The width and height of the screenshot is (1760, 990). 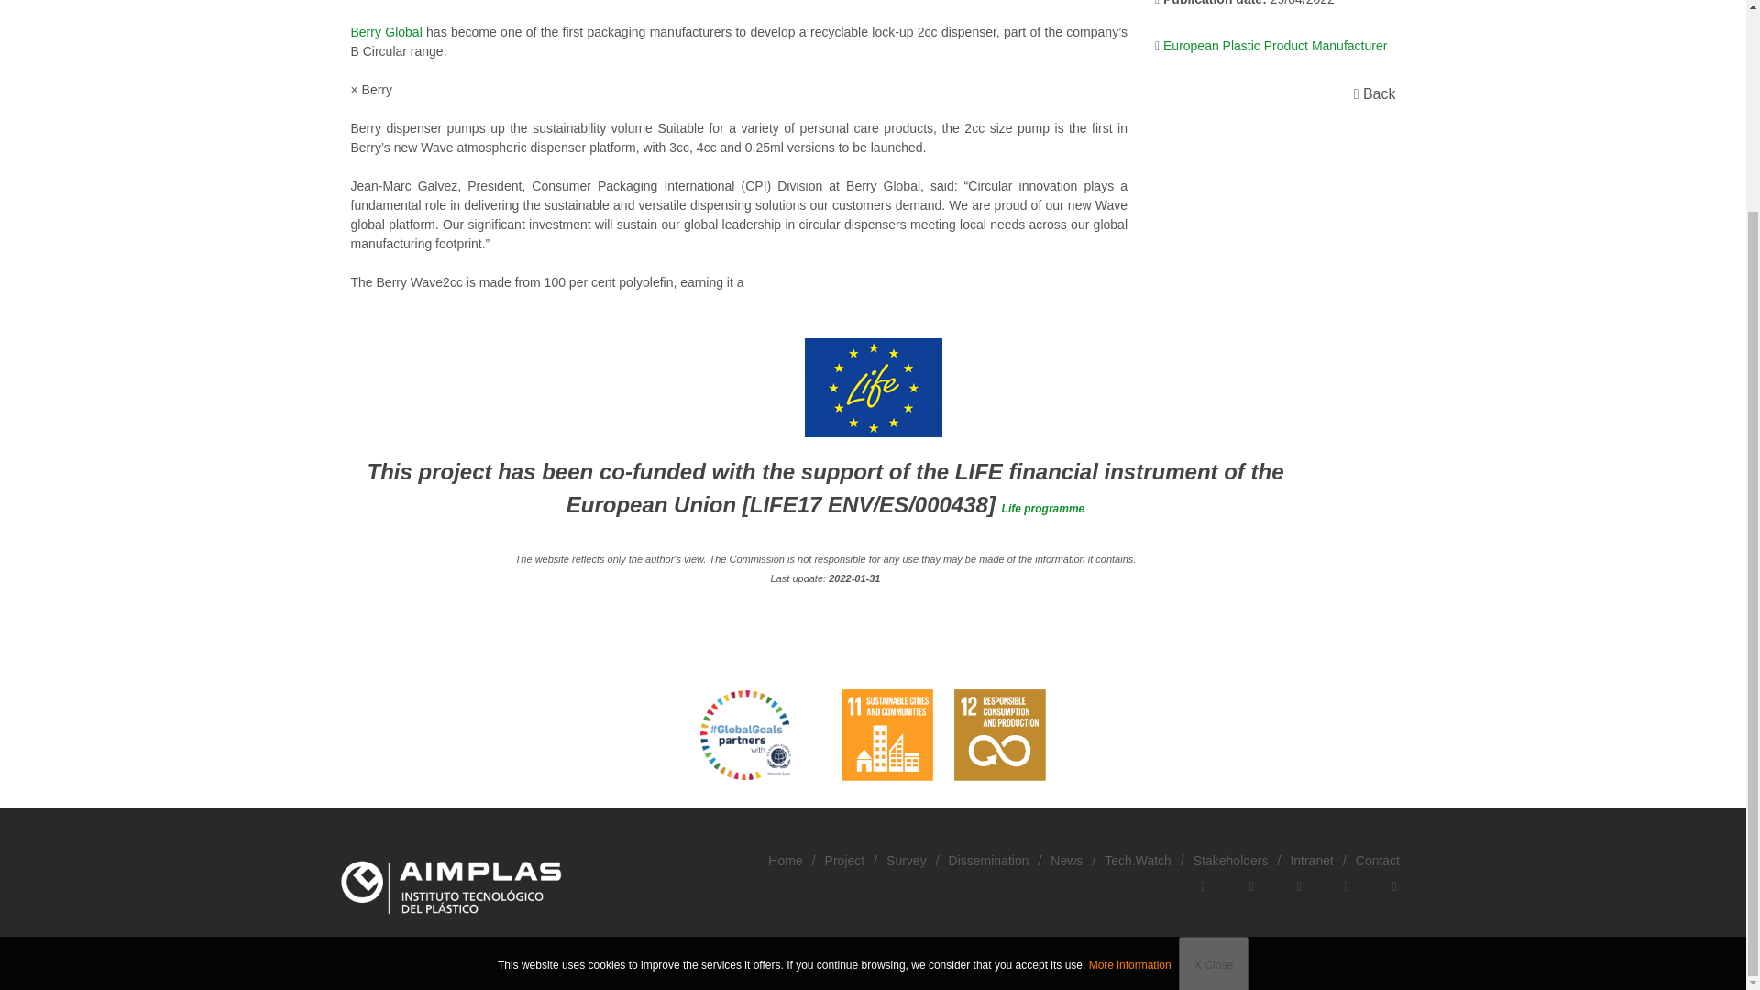 What do you see at coordinates (1138, 860) in the screenshot?
I see `Tech.Watch` at bounding box center [1138, 860].